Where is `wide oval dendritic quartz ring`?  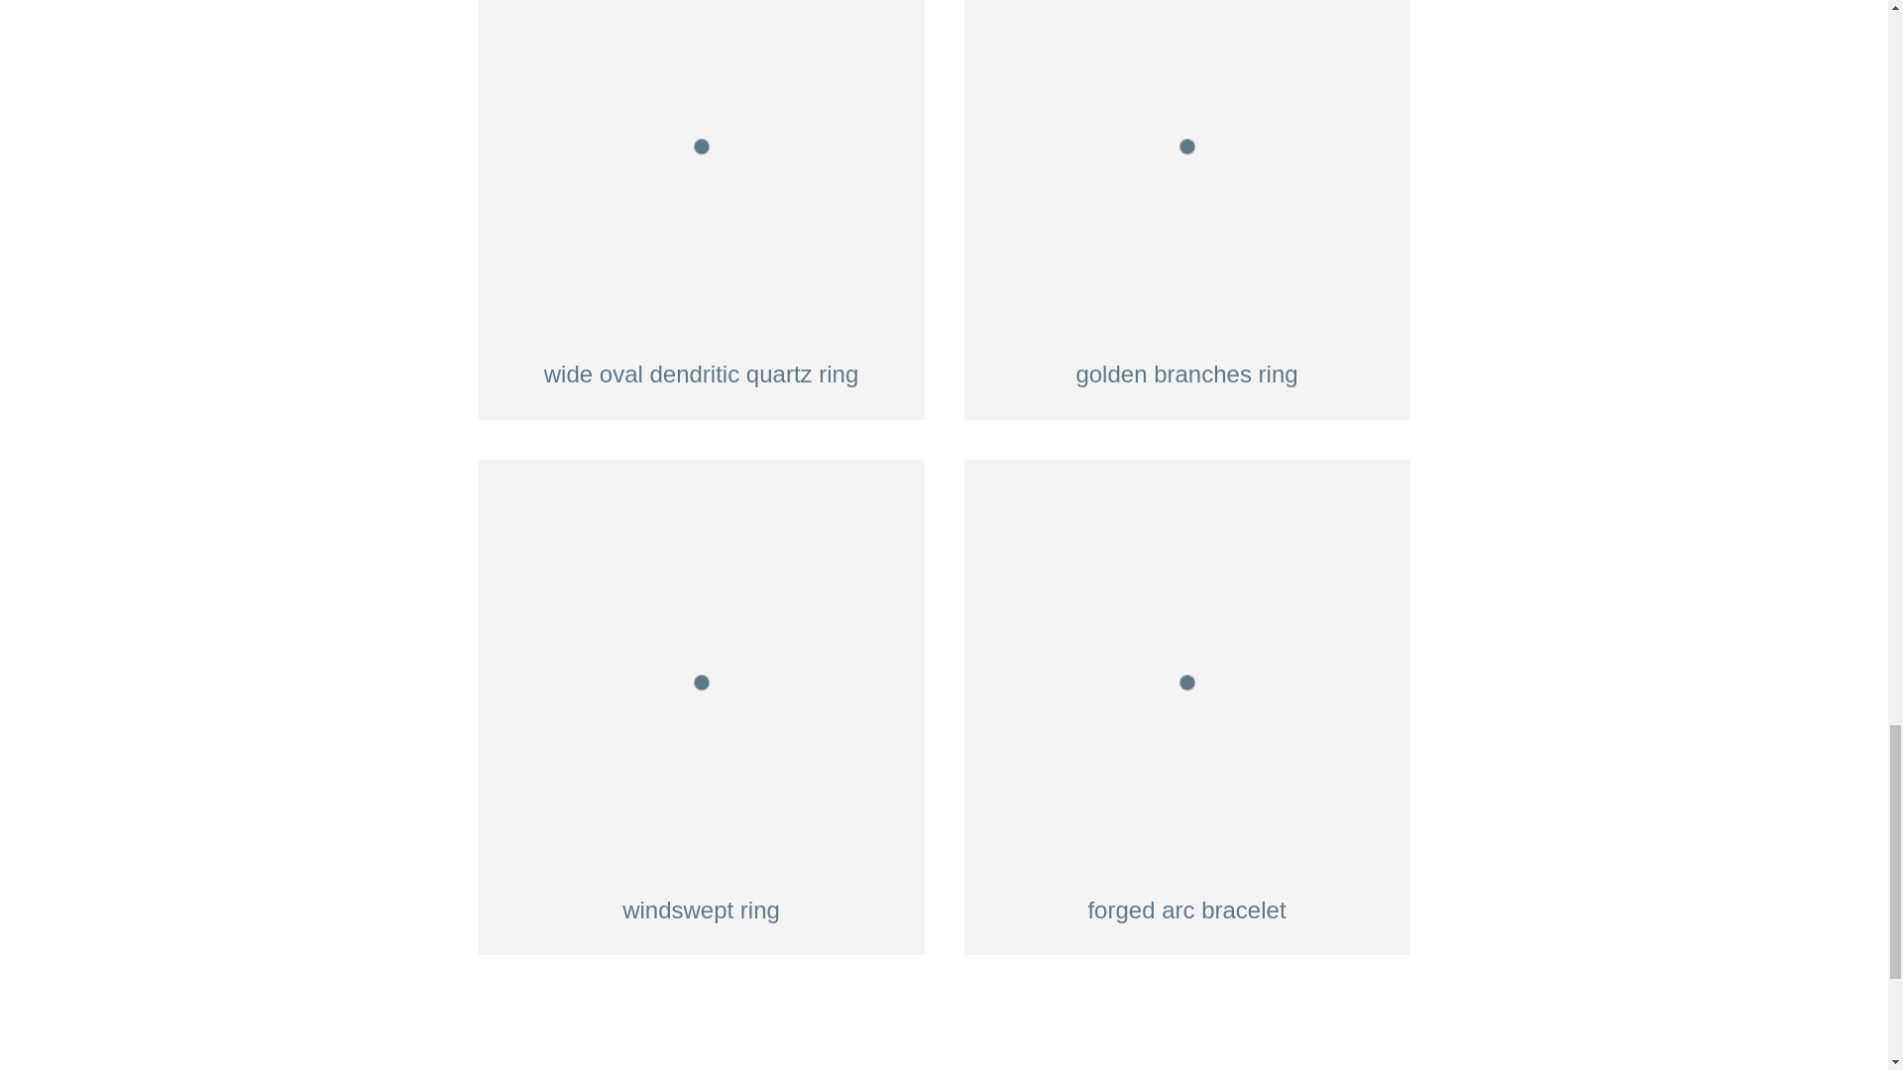 wide oval dendritic quartz ring is located at coordinates (700, 210).